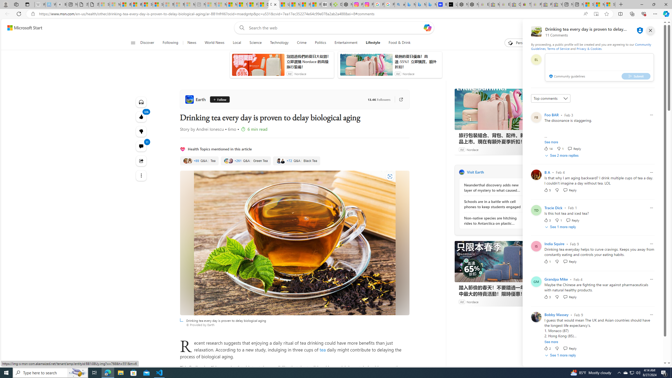 This screenshot has height=378, width=672. What do you see at coordinates (547, 297) in the screenshot?
I see `3 Like` at bounding box center [547, 297].